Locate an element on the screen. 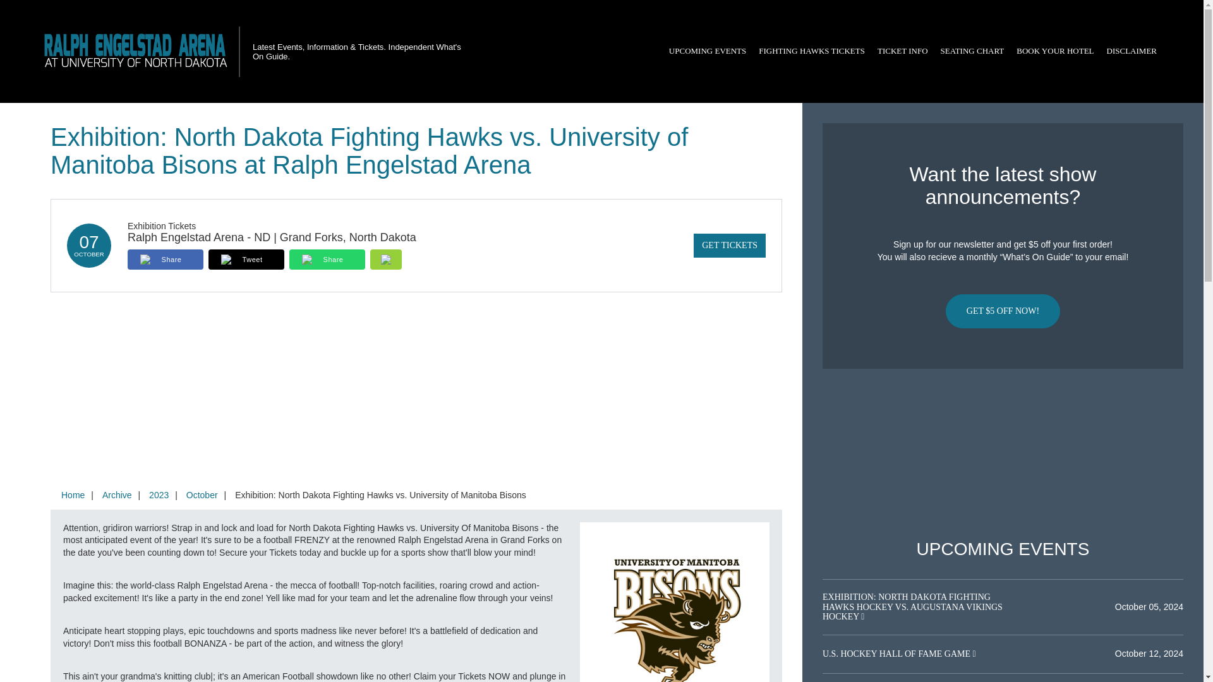 This screenshot has height=682, width=1213. DISCLAIMER is located at coordinates (1132, 51).